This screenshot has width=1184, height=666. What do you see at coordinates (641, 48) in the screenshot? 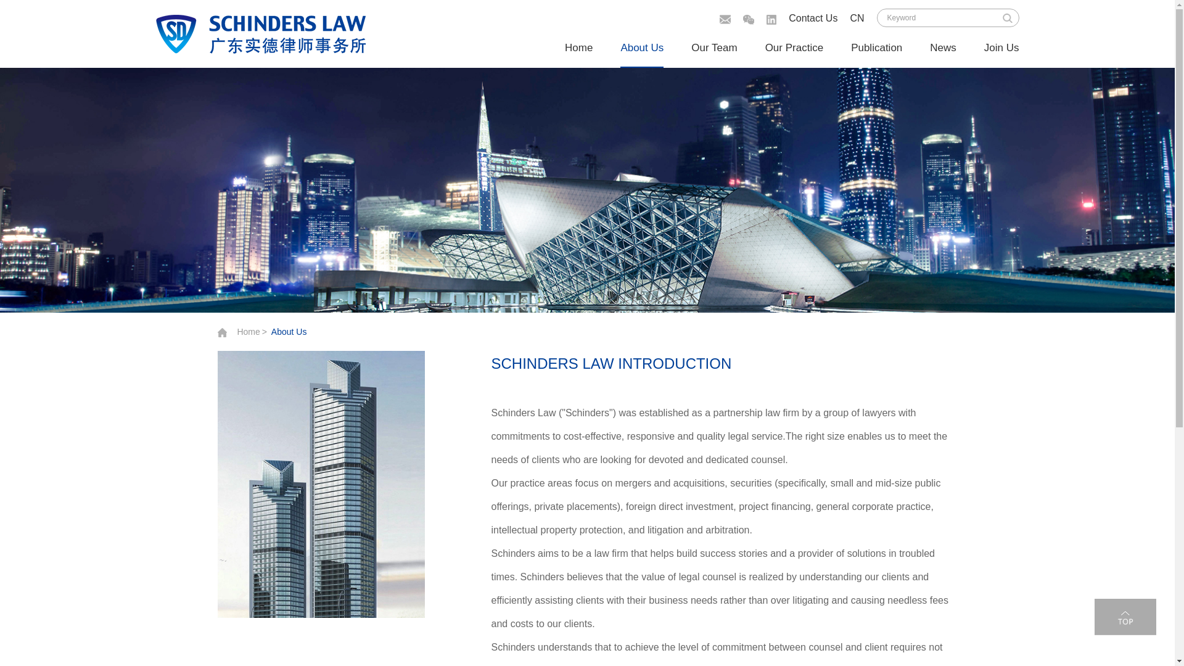
I see `About Us` at bounding box center [641, 48].